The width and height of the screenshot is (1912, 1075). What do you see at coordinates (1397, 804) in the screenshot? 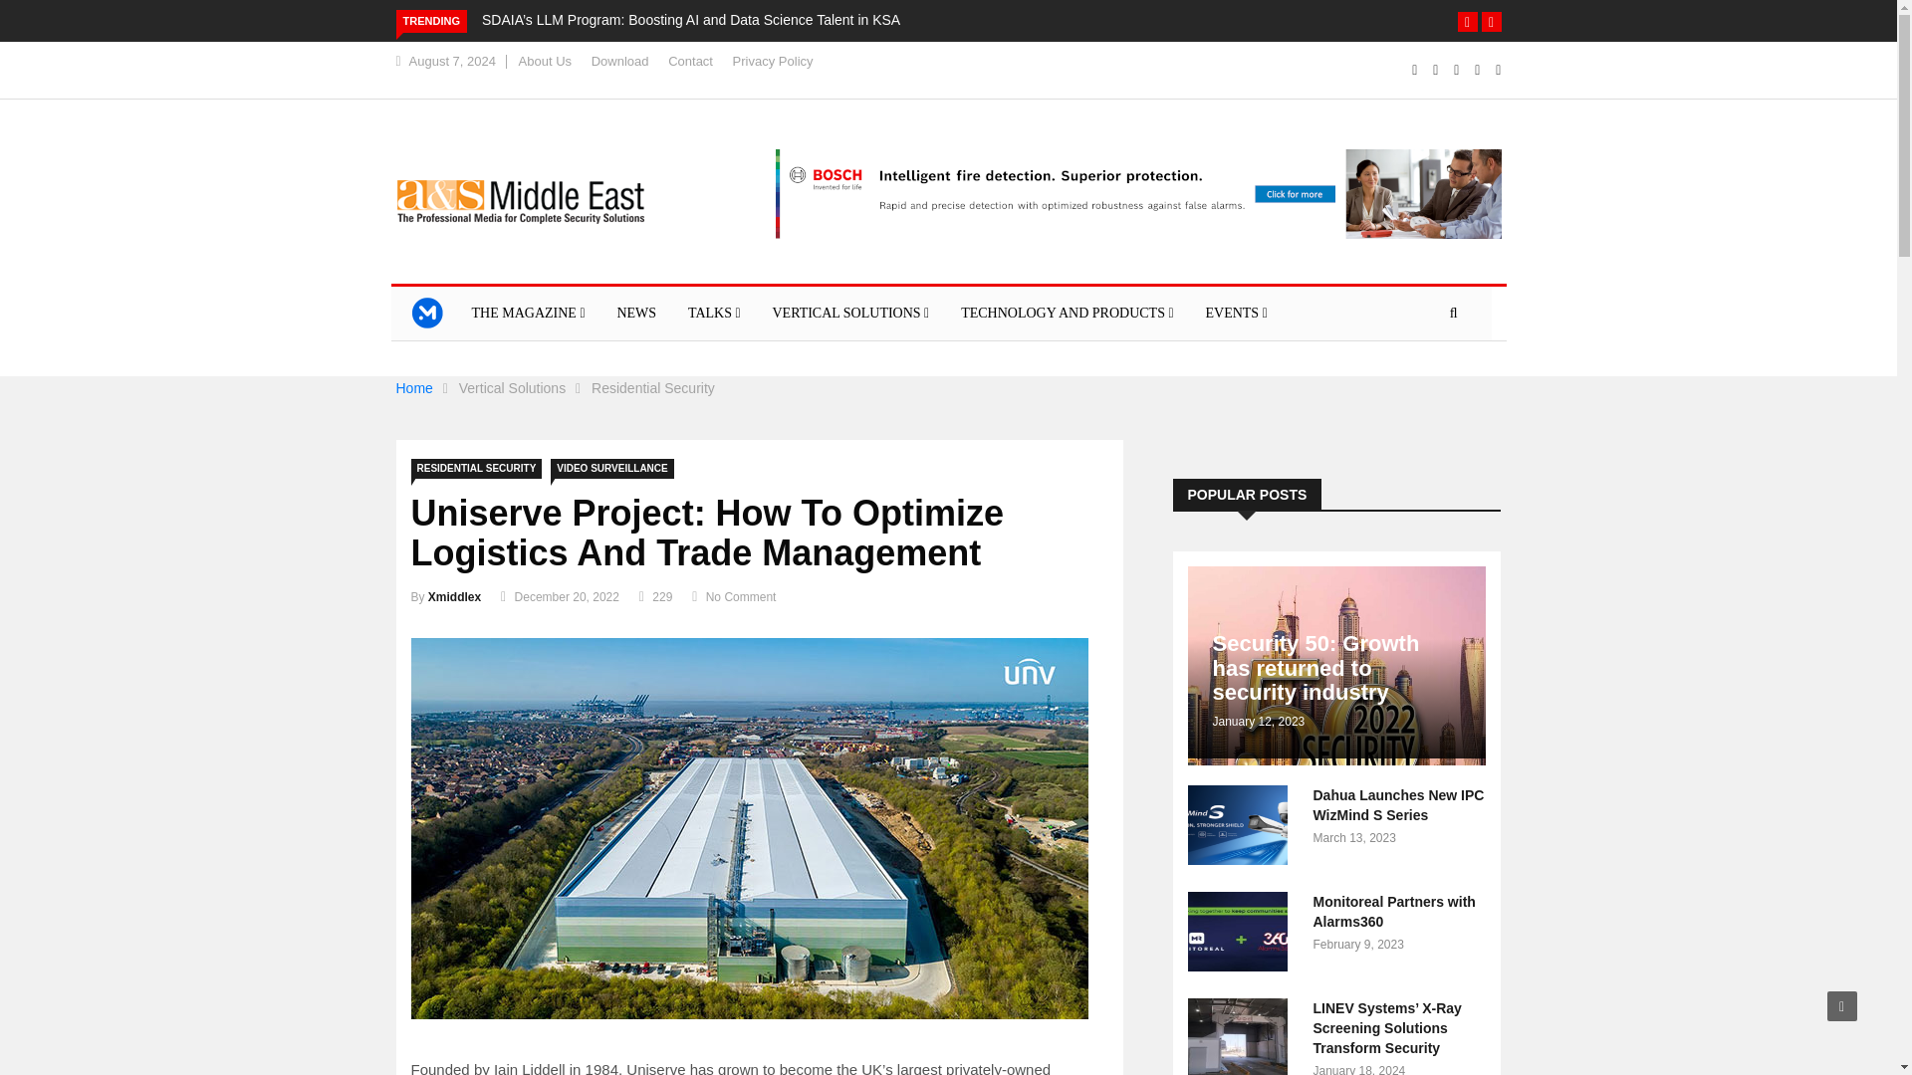
I see `Dahua Launches New IPC WizMind S Series` at bounding box center [1397, 804].